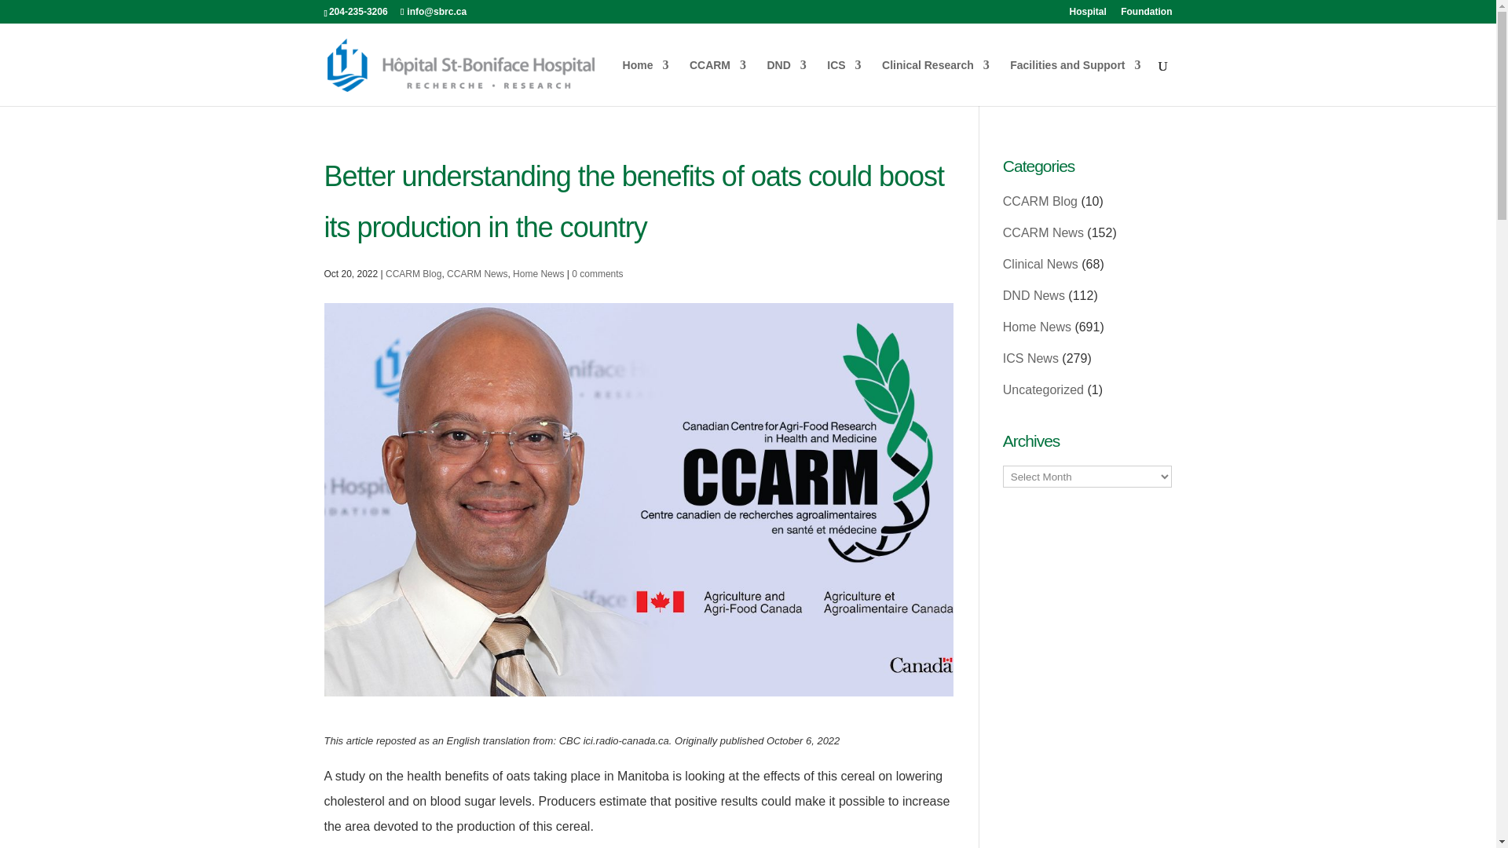 The width and height of the screenshot is (1508, 848). Describe the element at coordinates (1145, 15) in the screenshot. I see `Foundation` at that location.